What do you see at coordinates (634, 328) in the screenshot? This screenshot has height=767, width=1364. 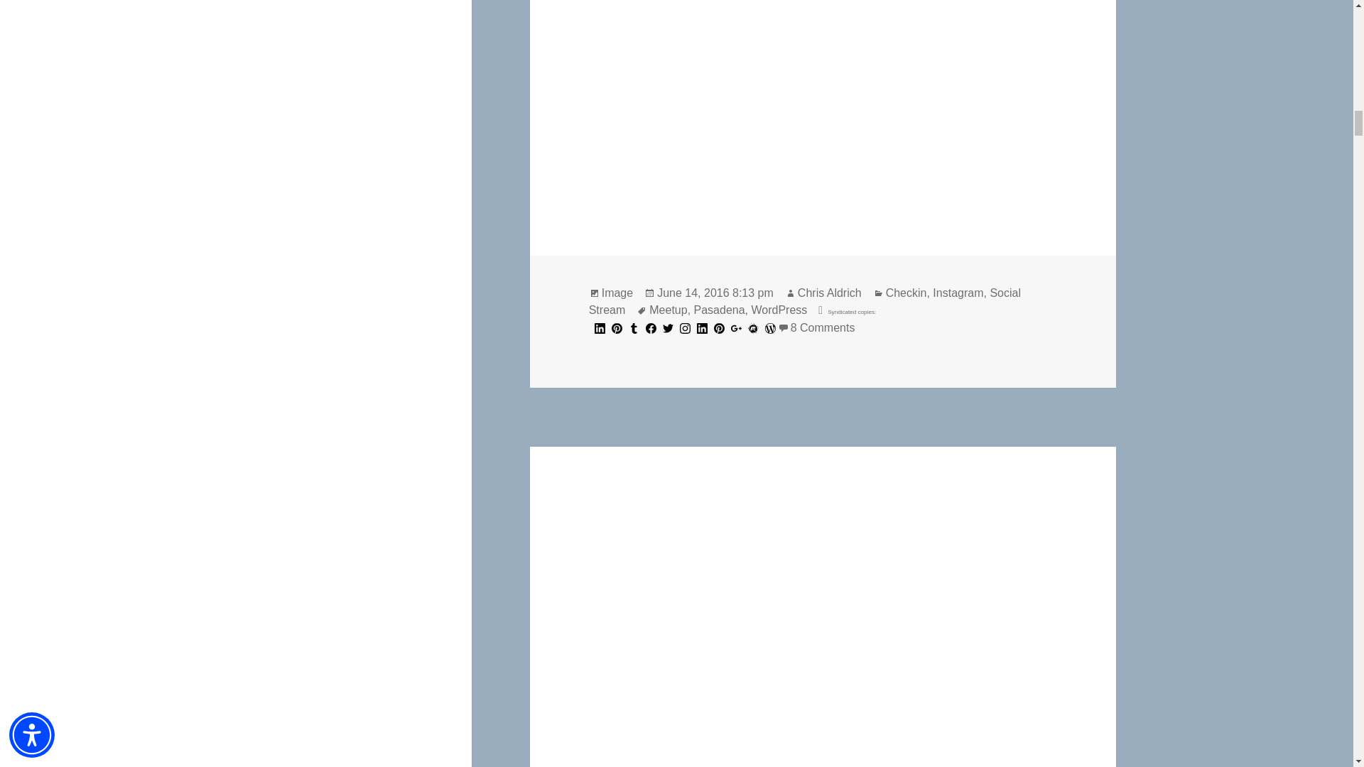 I see `Tumblr` at bounding box center [634, 328].